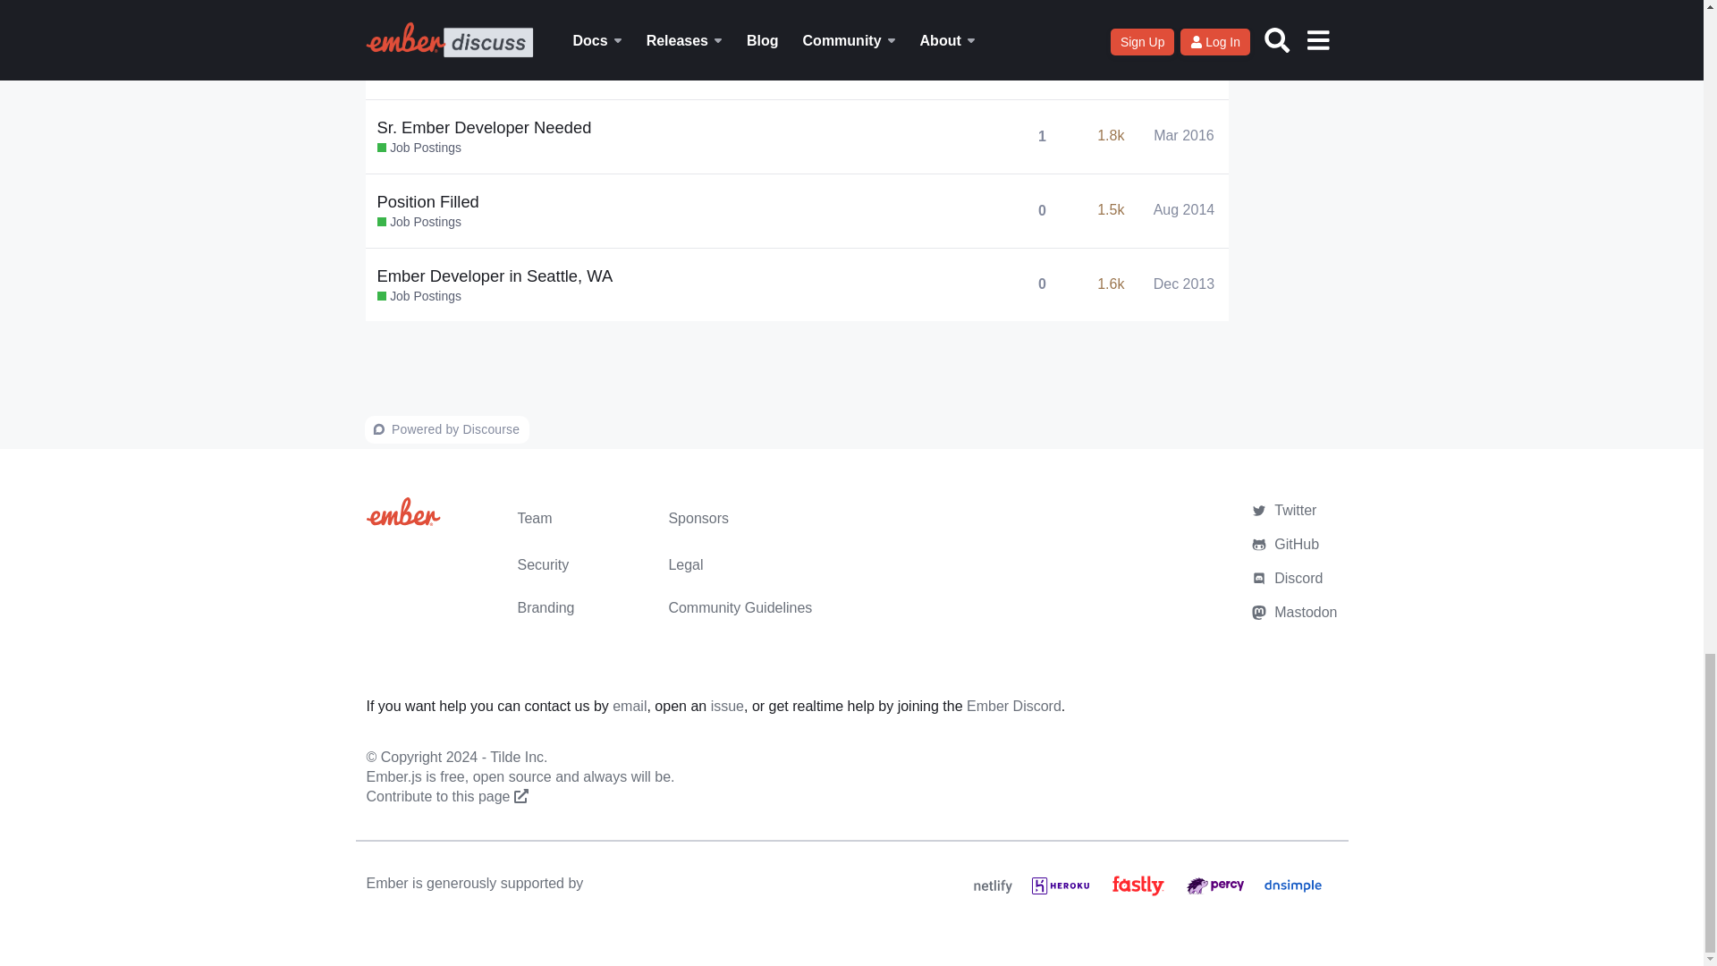 Image resolution: width=1717 pixels, height=966 pixels. What do you see at coordinates (419, 73) in the screenshot?
I see `Job Postings` at bounding box center [419, 73].